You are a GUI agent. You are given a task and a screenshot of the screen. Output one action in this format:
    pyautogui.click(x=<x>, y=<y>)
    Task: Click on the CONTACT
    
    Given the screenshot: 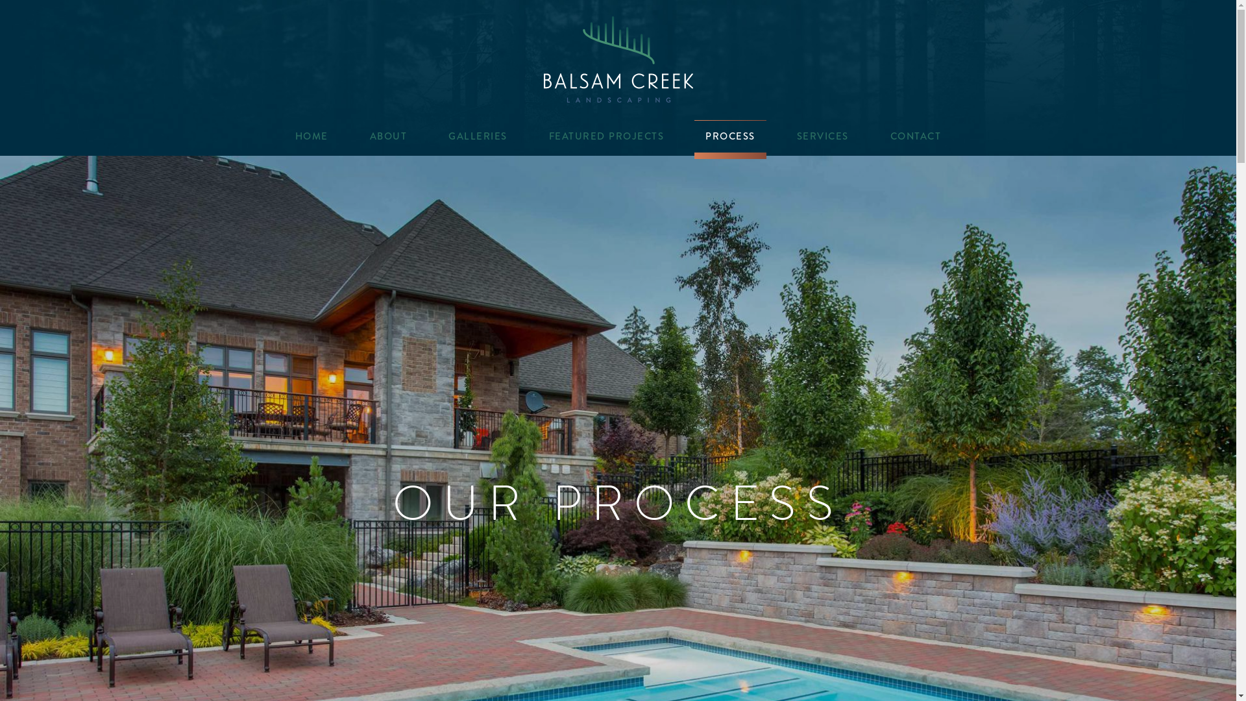 What is the action you would take?
    pyautogui.click(x=916, y=136)
    